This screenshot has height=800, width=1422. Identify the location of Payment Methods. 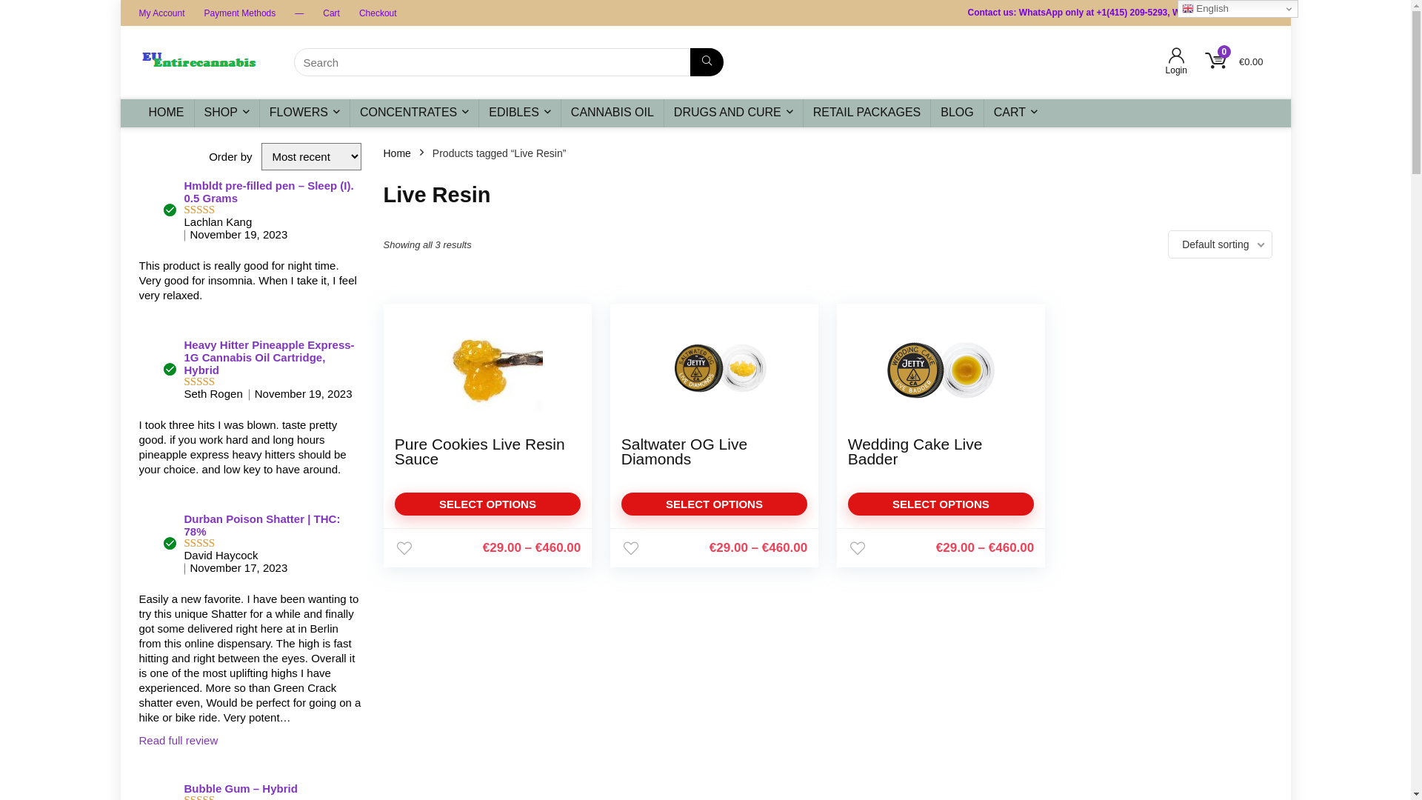
(240, 13).